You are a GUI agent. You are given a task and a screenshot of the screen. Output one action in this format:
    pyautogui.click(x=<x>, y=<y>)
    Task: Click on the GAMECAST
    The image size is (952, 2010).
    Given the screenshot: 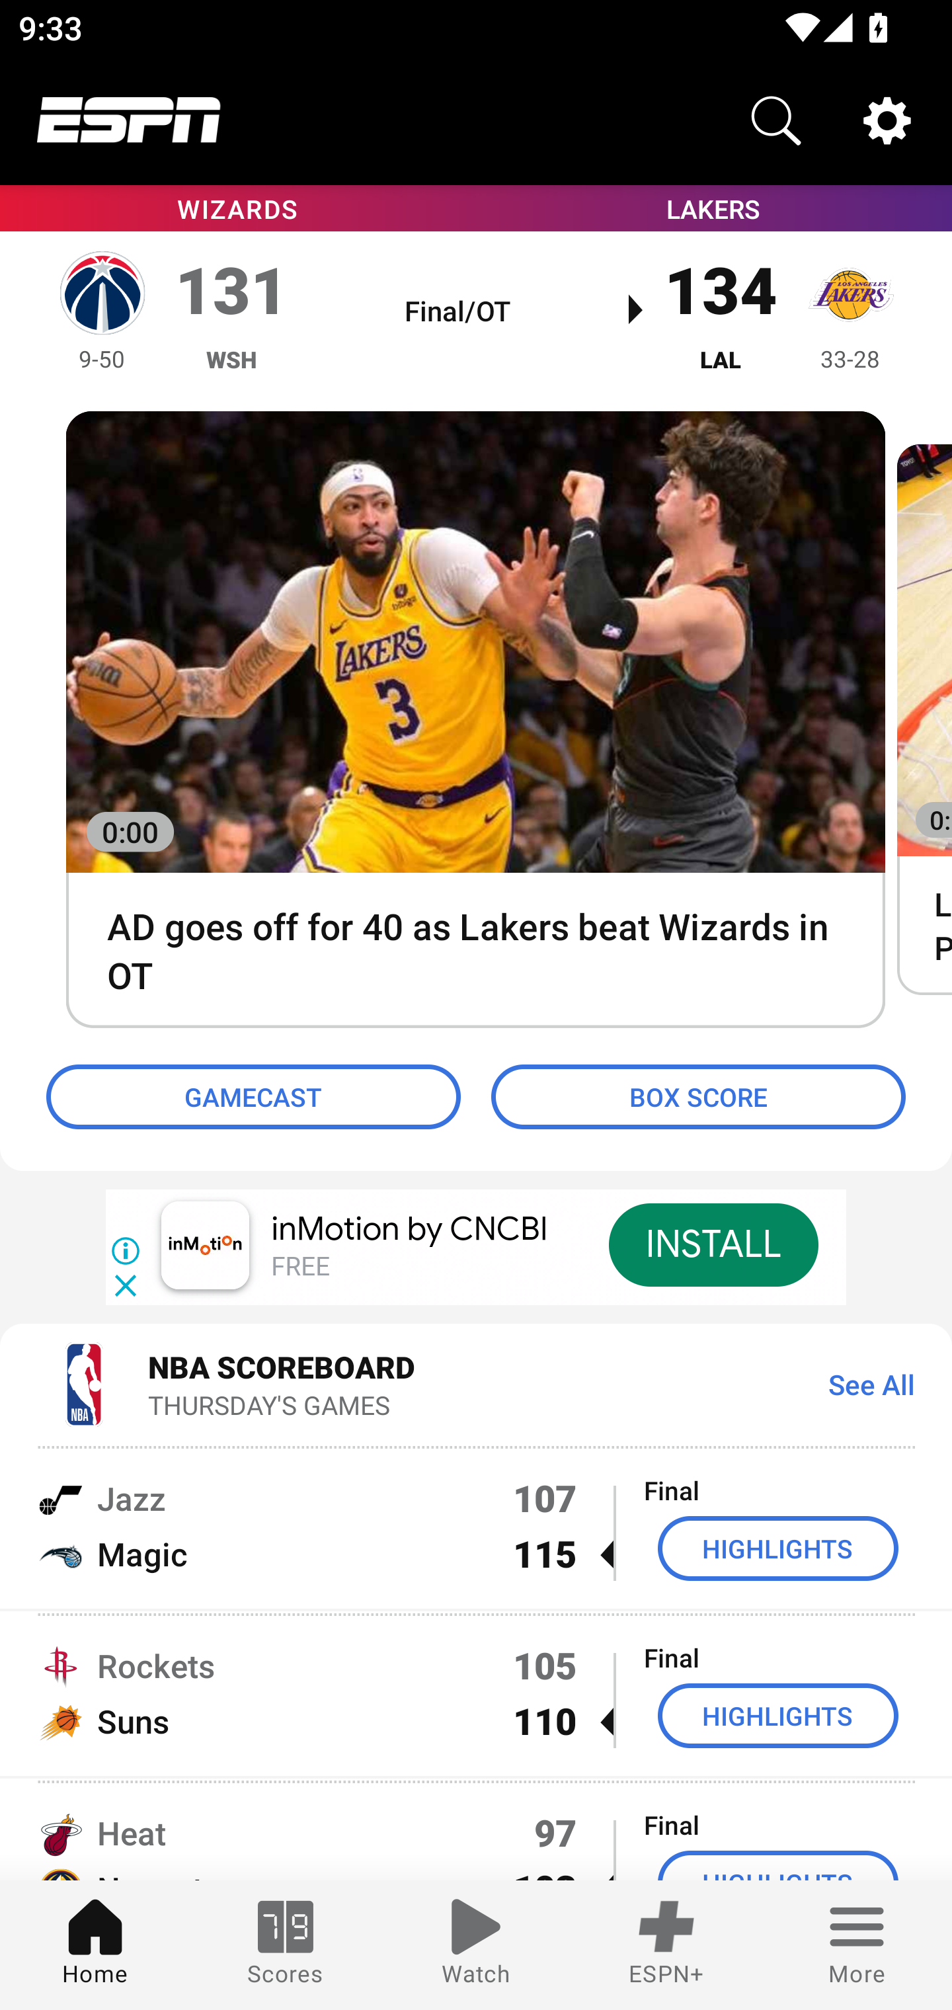 What is the action you would take?
    pyautogui.click(x=253, y=1098)
    